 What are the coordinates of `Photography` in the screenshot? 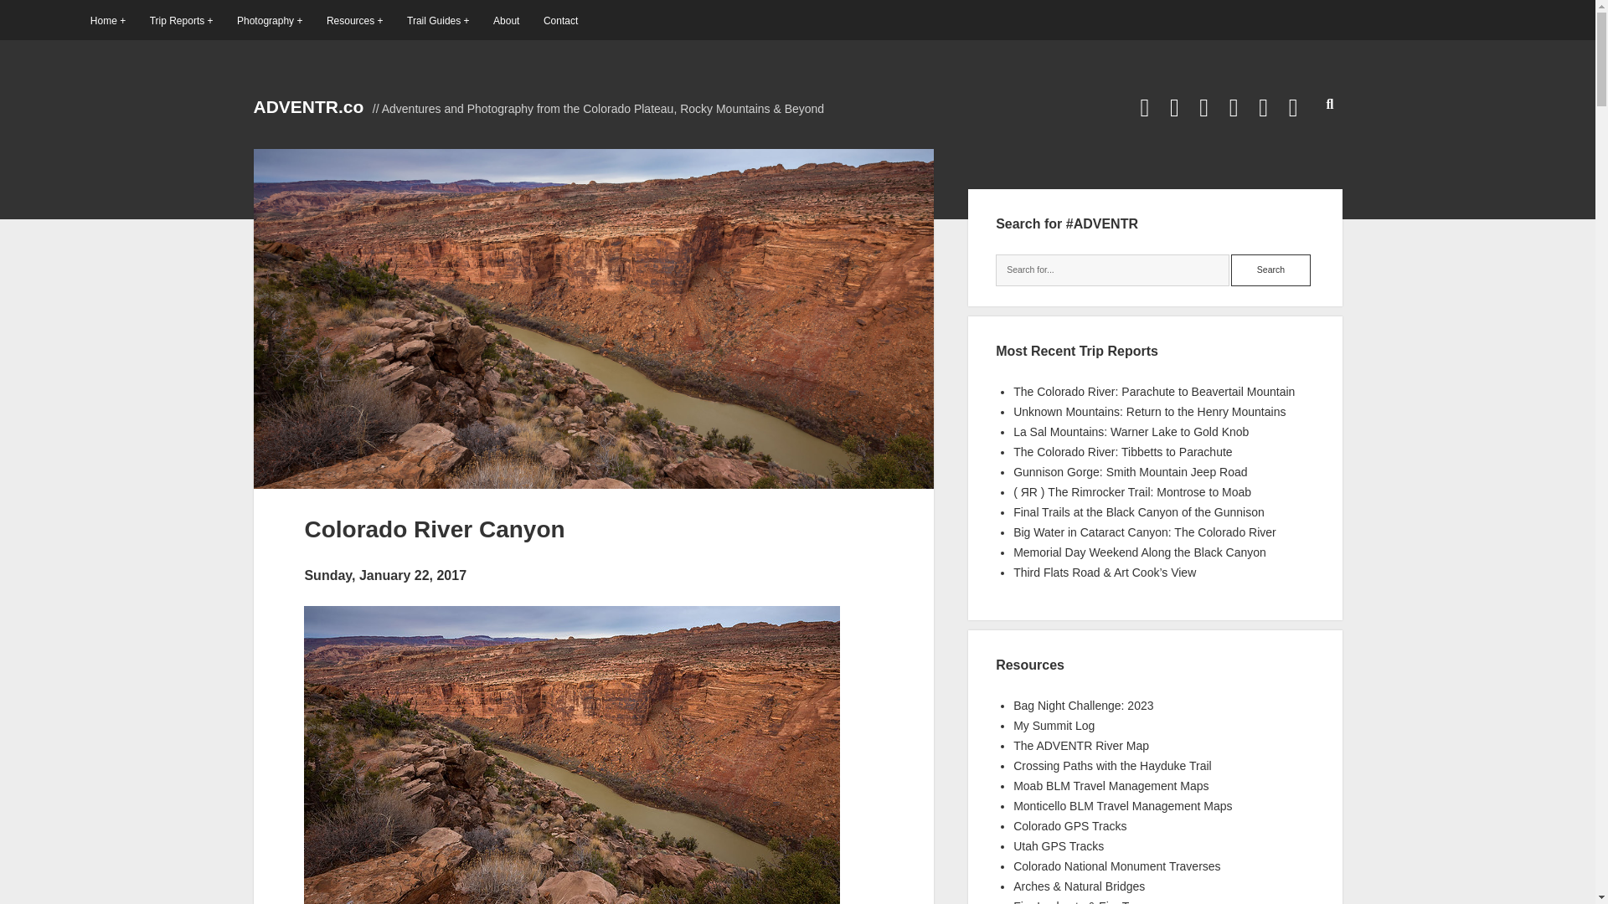 It's located at (269, 20).